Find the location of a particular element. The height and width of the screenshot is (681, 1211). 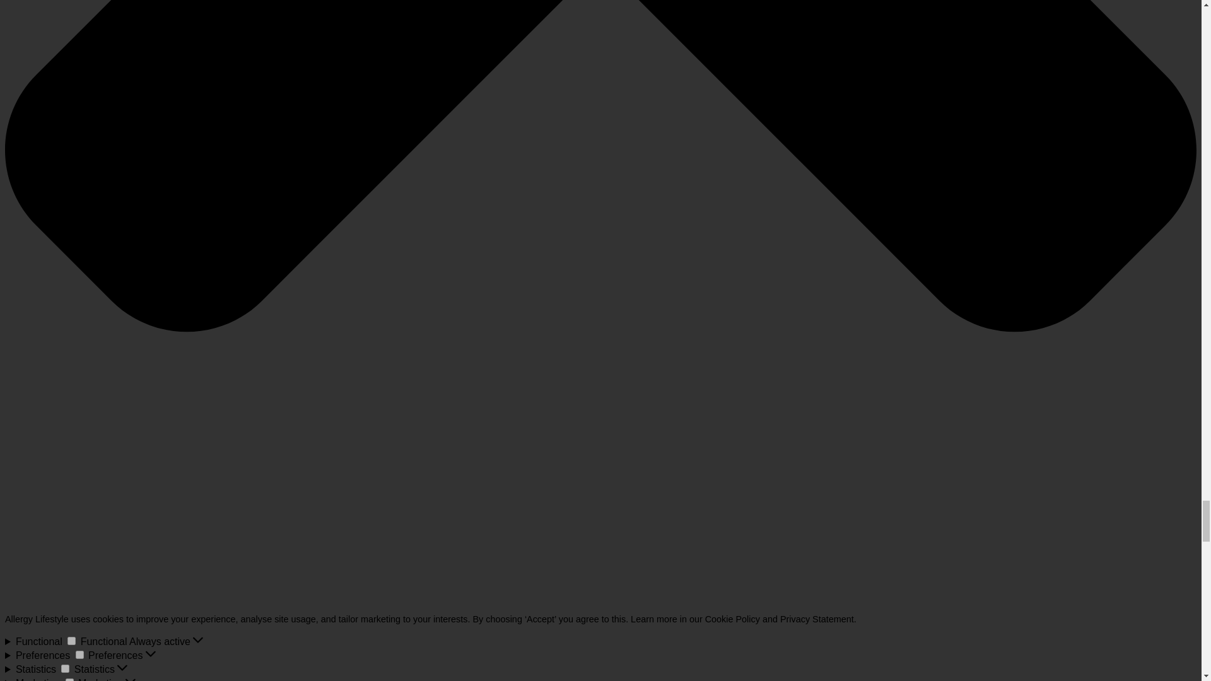

1 is located at coordinates (69, 680).